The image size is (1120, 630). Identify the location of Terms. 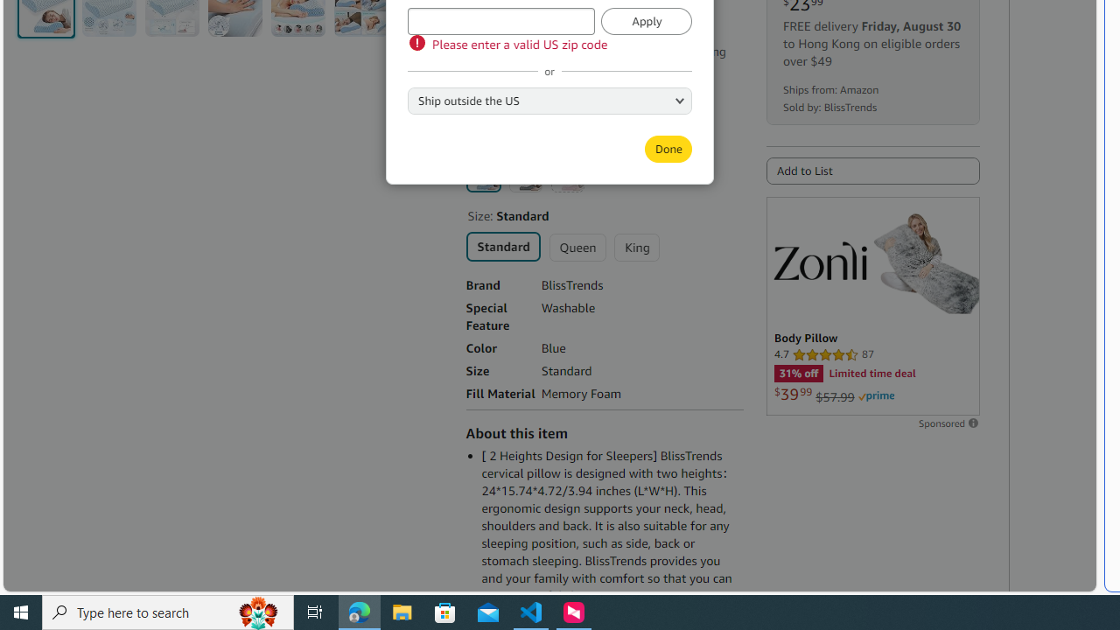
(576, 110).